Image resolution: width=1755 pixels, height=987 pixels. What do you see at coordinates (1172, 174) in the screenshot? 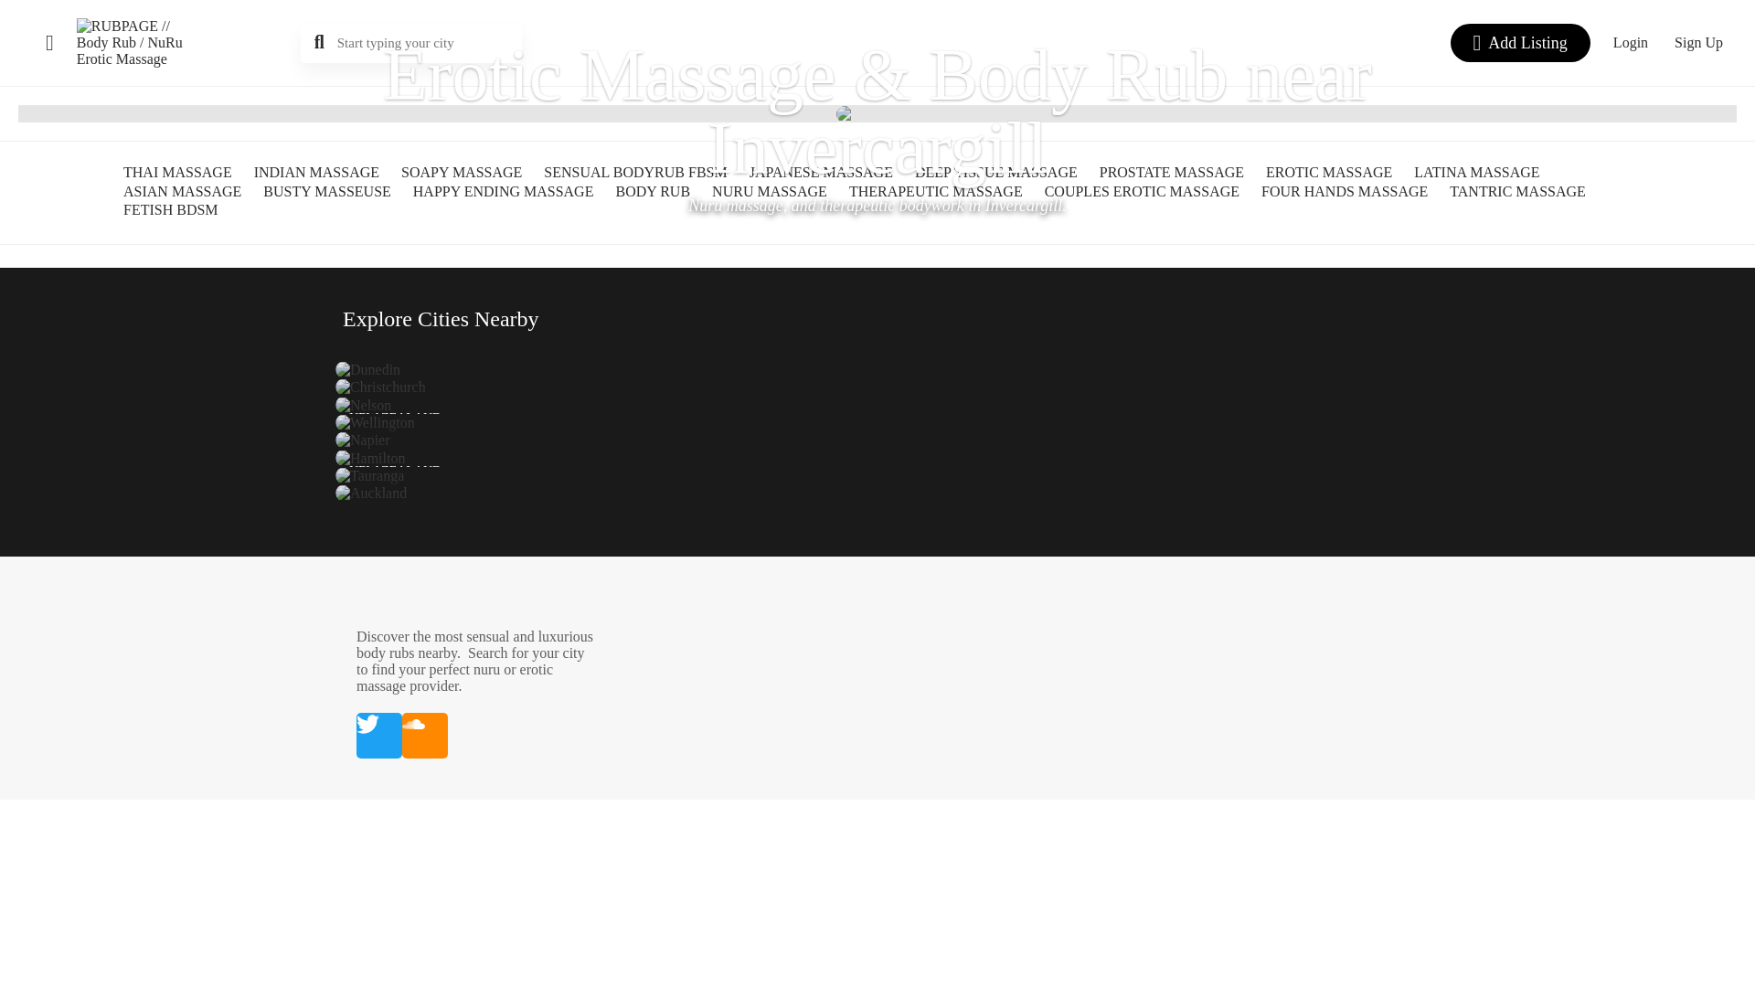
I see `PROSTATE MASSAGE` at bounding box center [1172, 174].